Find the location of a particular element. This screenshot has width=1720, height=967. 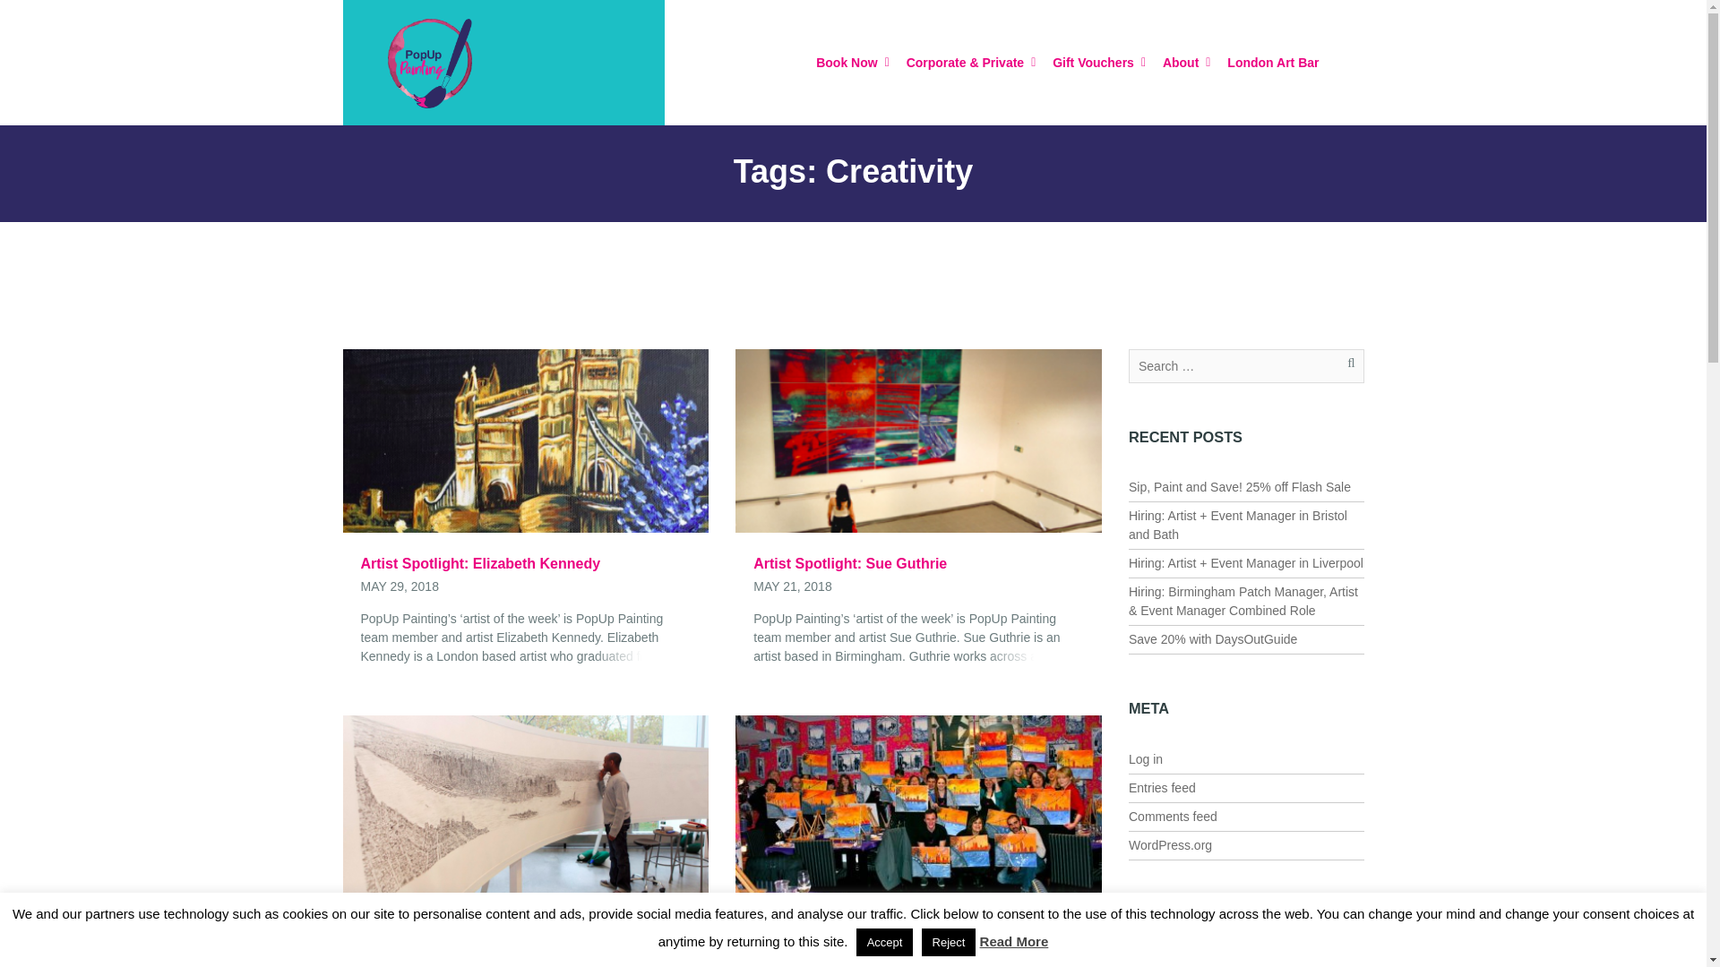

Artist Spotlight: Sue Guthrie is located at coordinates (919, 439).